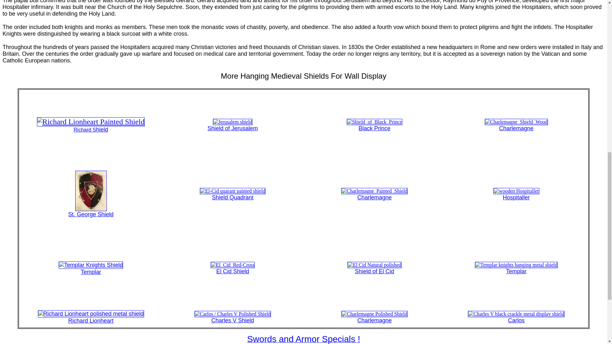  Describe the element at coordinates (303, 340) in the screenshot. I see `Swords and Armor Specials !` at that location.